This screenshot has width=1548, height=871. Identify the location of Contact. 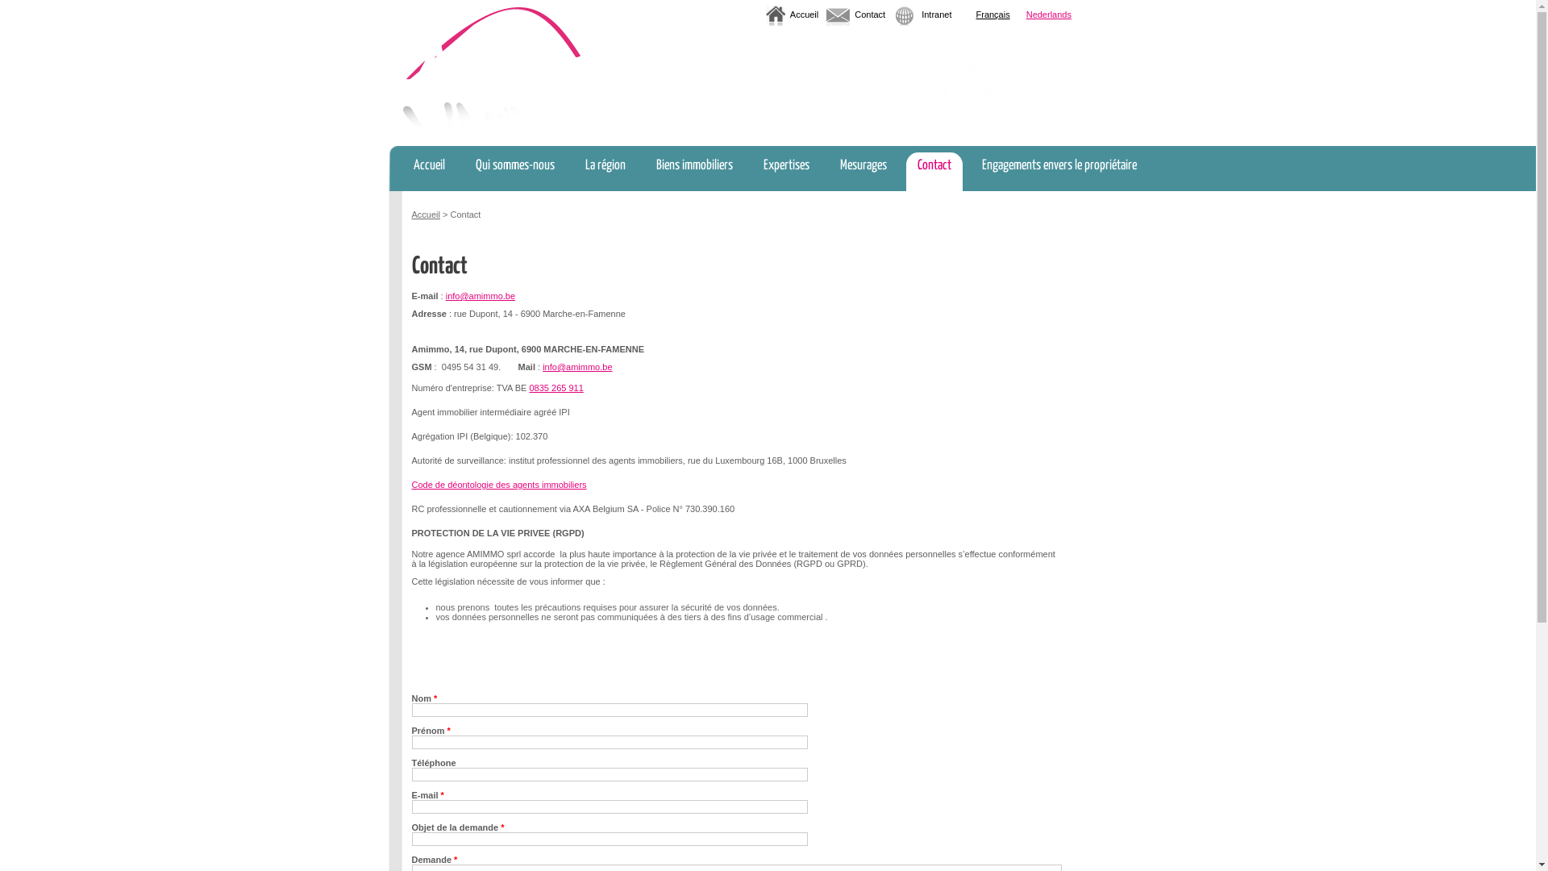
(934, 172).